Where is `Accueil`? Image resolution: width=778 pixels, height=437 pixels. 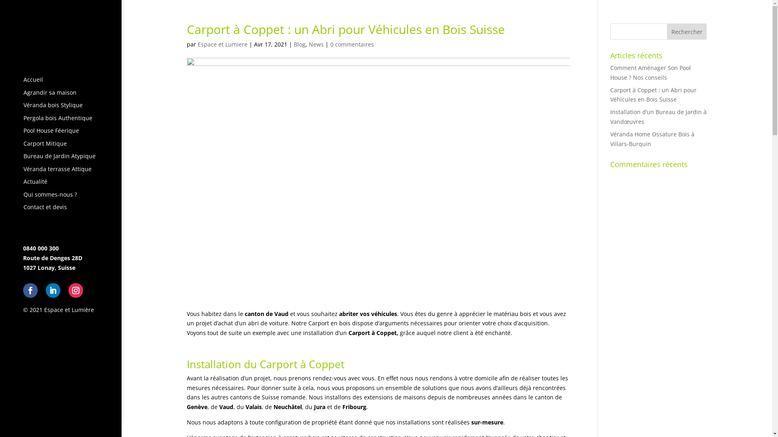 Accueil is located at coordinates (61, 79).